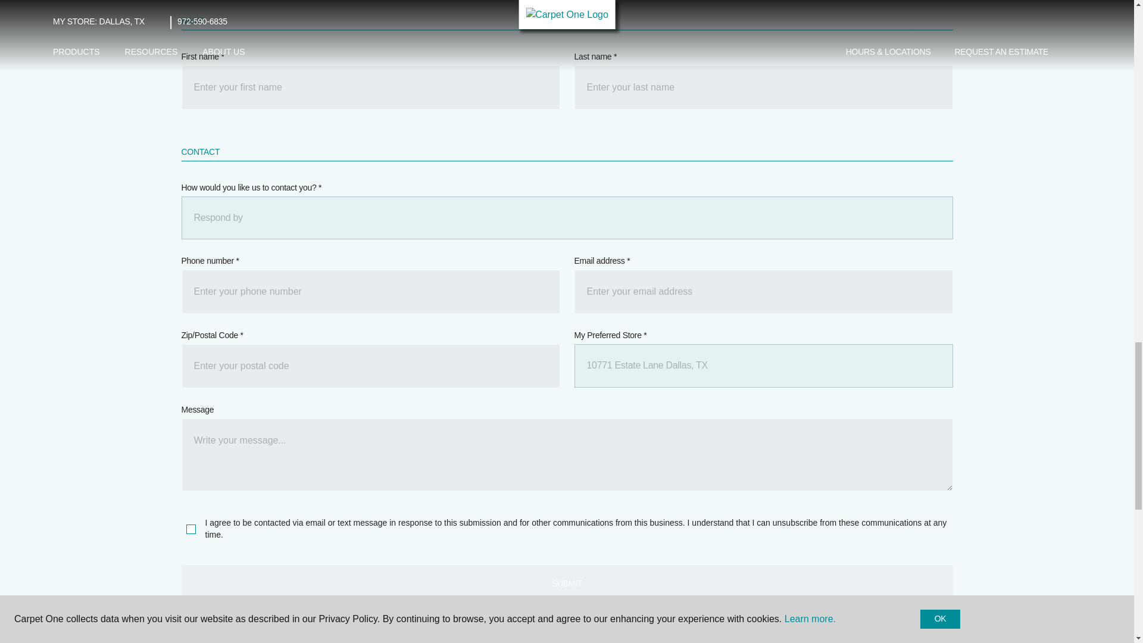  Describe the element at coordinates (370, 292) in the screenshot. I see `CleanHomePhone` at that location.